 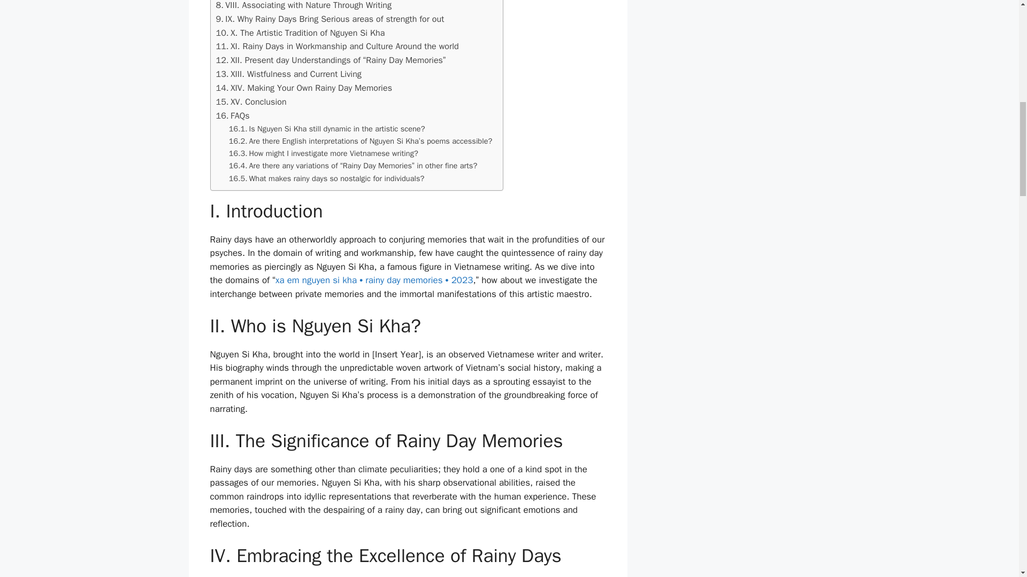 What do you see at coordinates (232, 116) in the screenshot?
I see `FAQs` at bounding box center [232, 116].